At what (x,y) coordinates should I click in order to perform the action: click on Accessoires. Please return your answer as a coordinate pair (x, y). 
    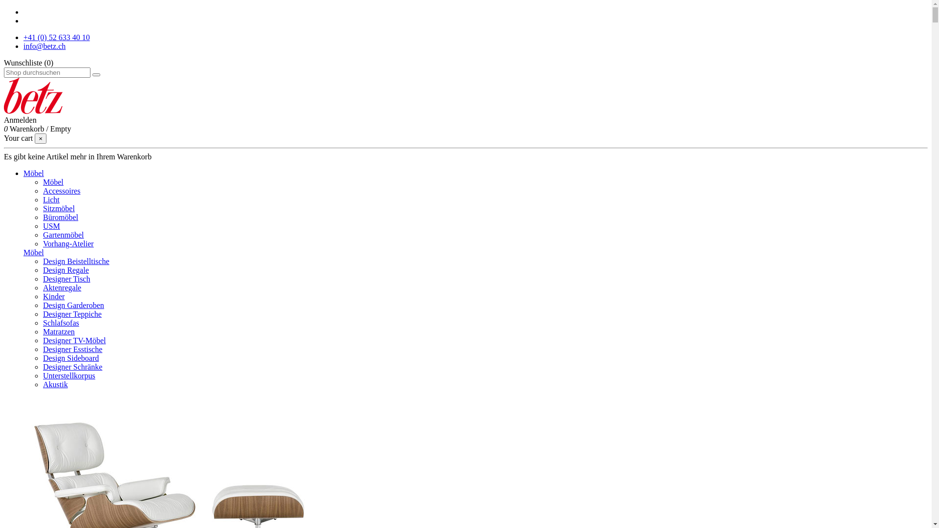
    Looking at the image, I should click on (62, 191).